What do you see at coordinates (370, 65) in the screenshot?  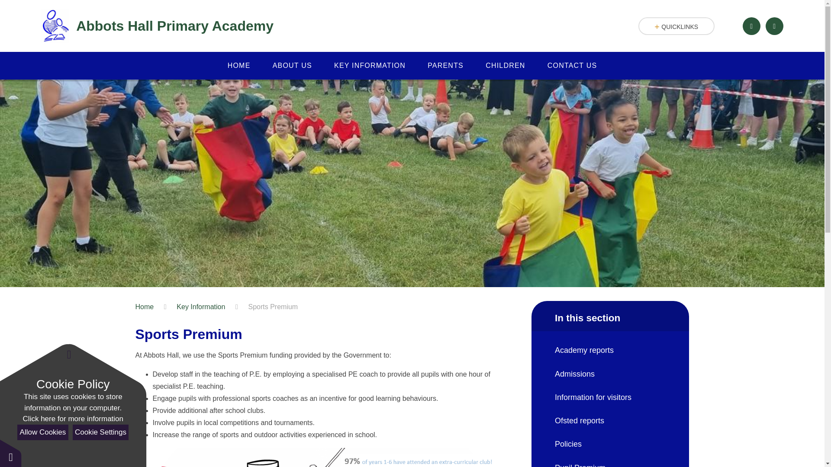 I see `KEY INFORMATION` at bounding box center [370, 65].